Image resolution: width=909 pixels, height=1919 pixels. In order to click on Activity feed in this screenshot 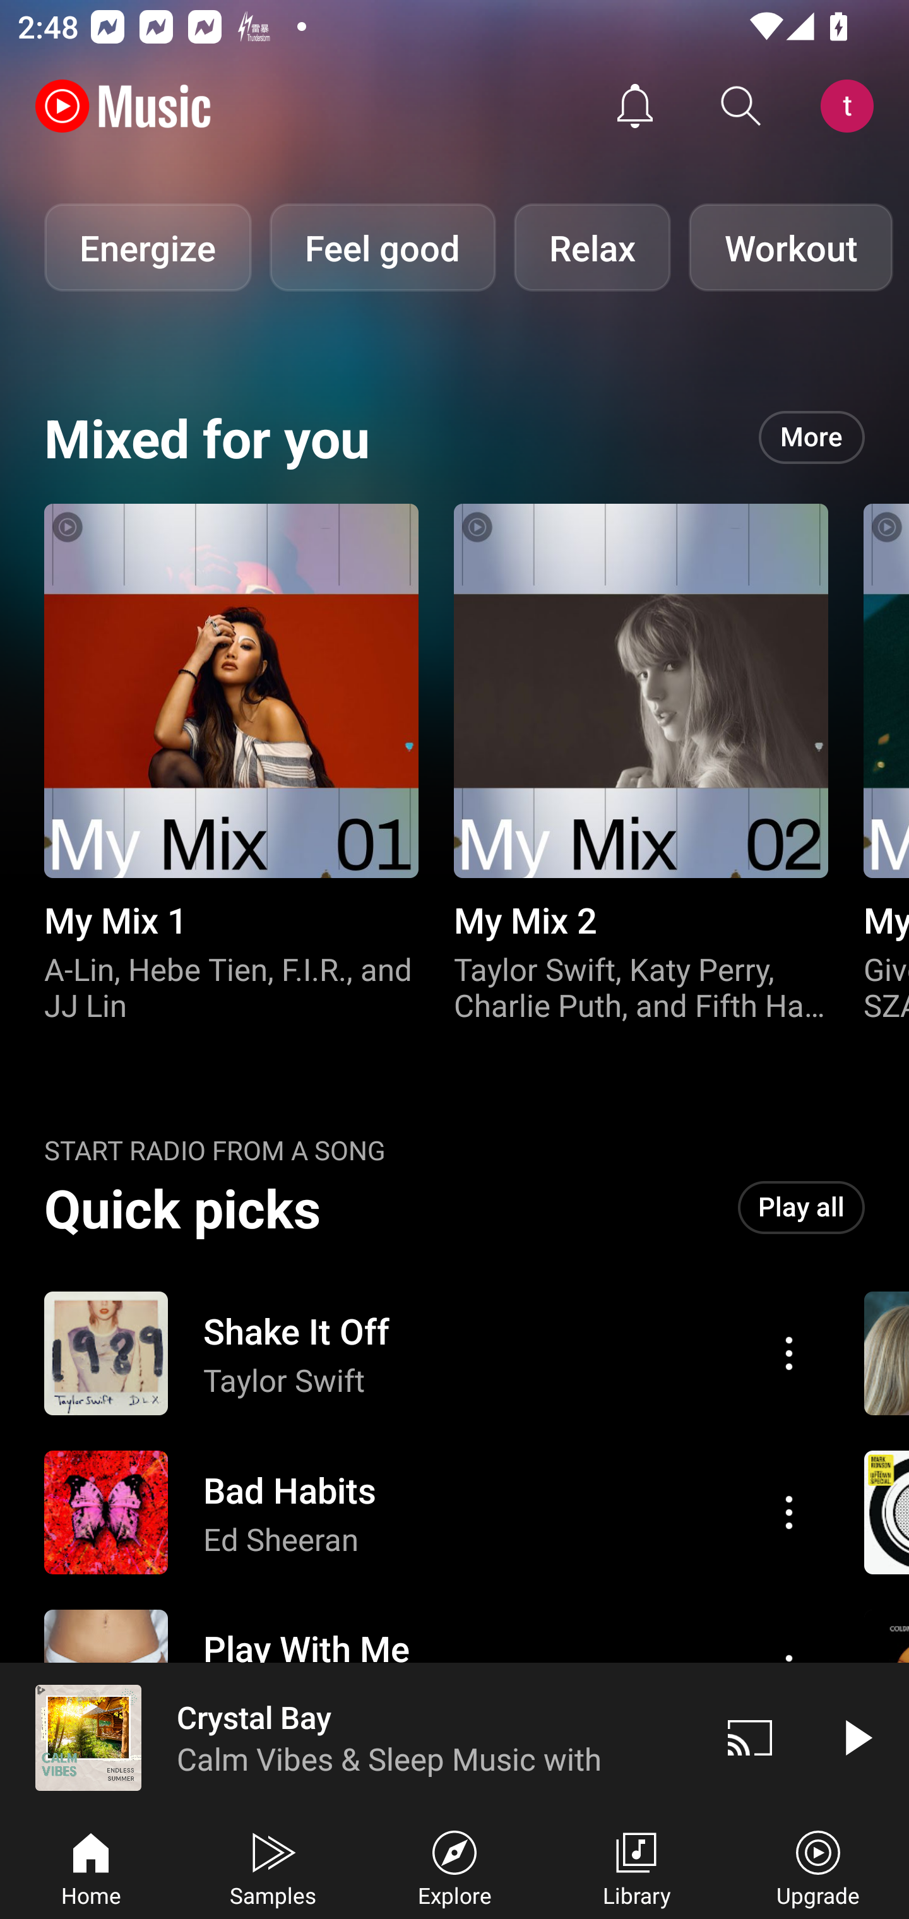, I will do `click(635, 106)`.